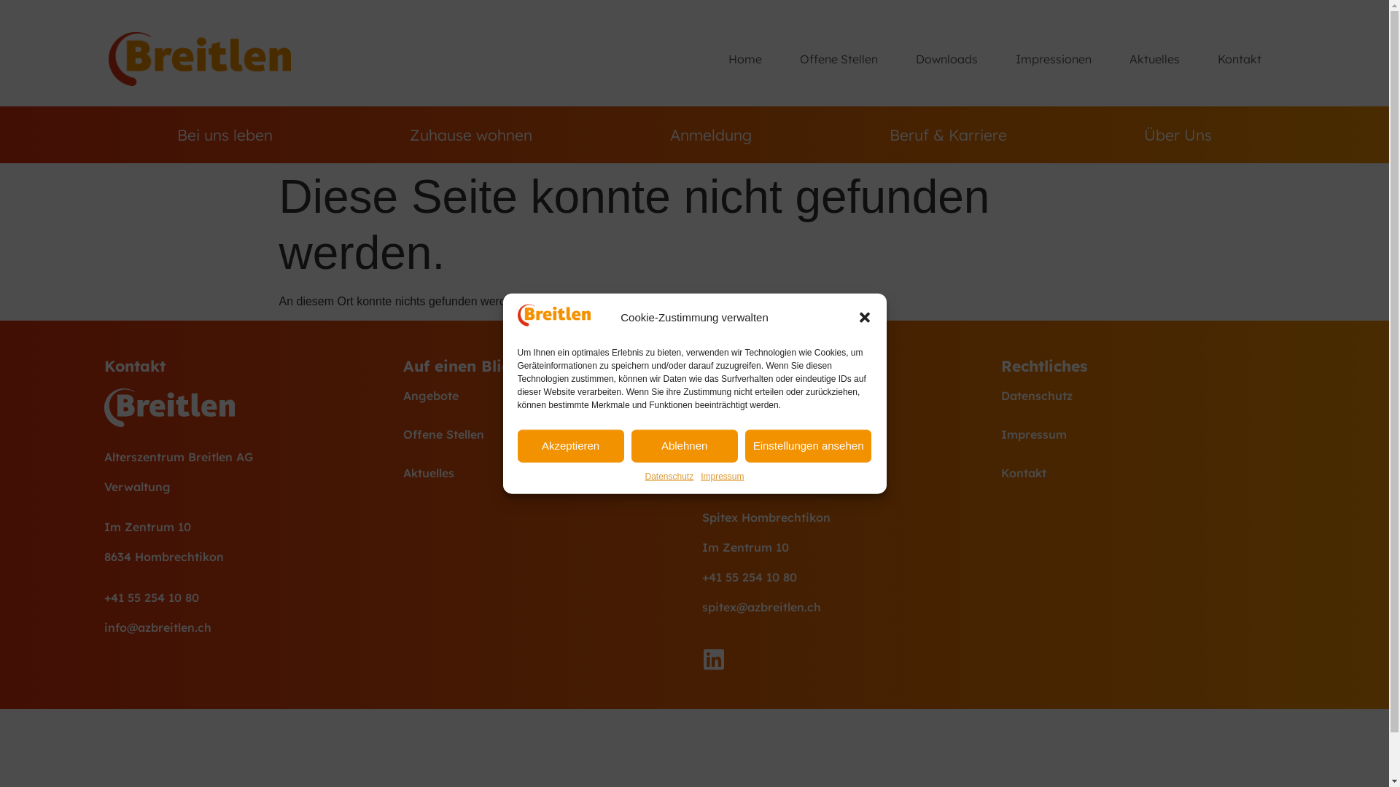 The image size is (1400, 787). I want to click on Beruf & Karriere, so click(948, 135).